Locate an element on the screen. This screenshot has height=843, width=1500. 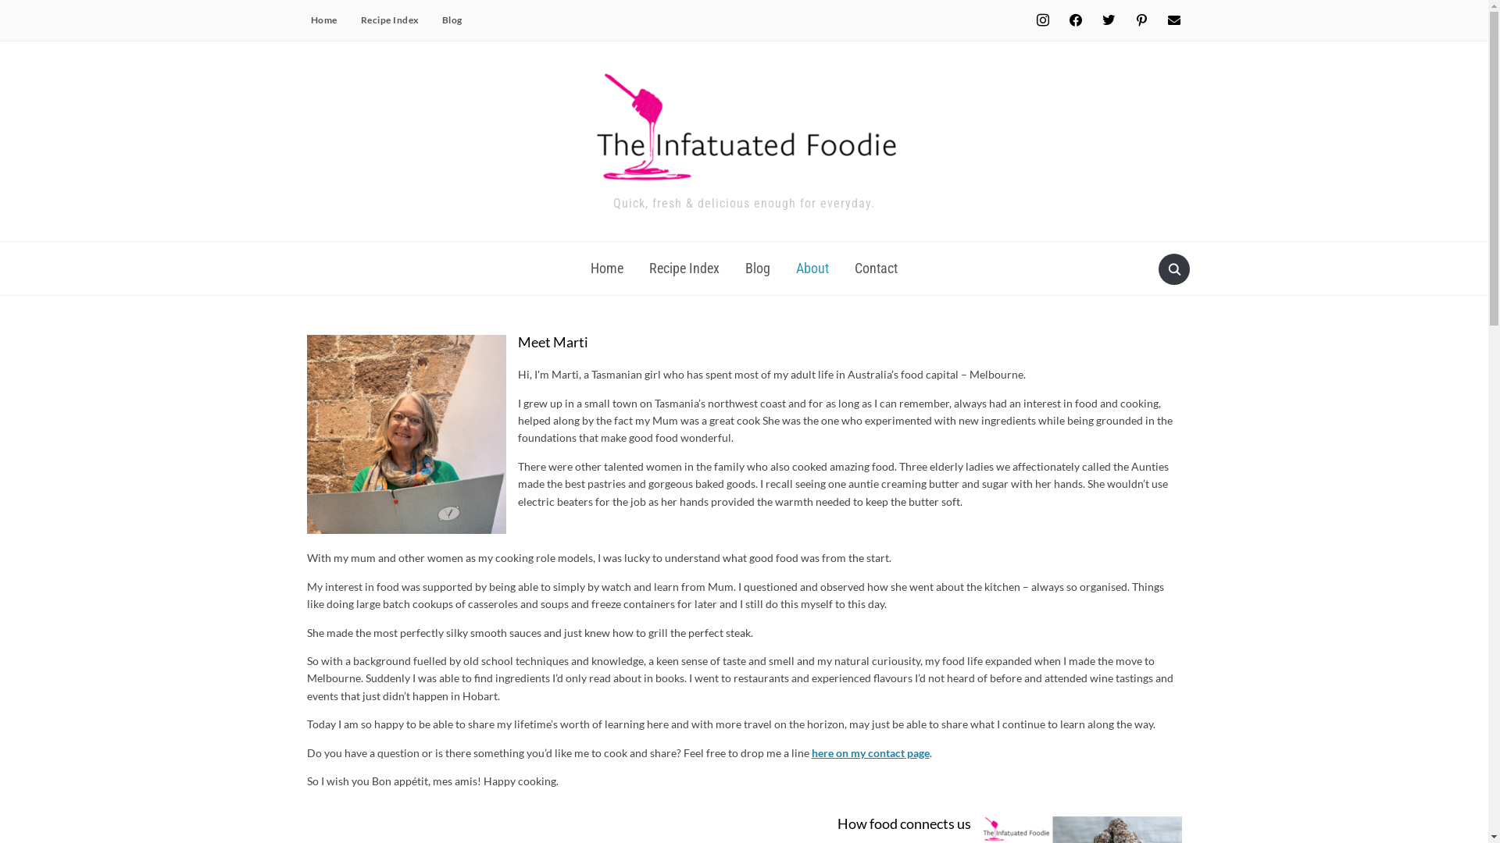
Blog is located at coordinates (452, 20).